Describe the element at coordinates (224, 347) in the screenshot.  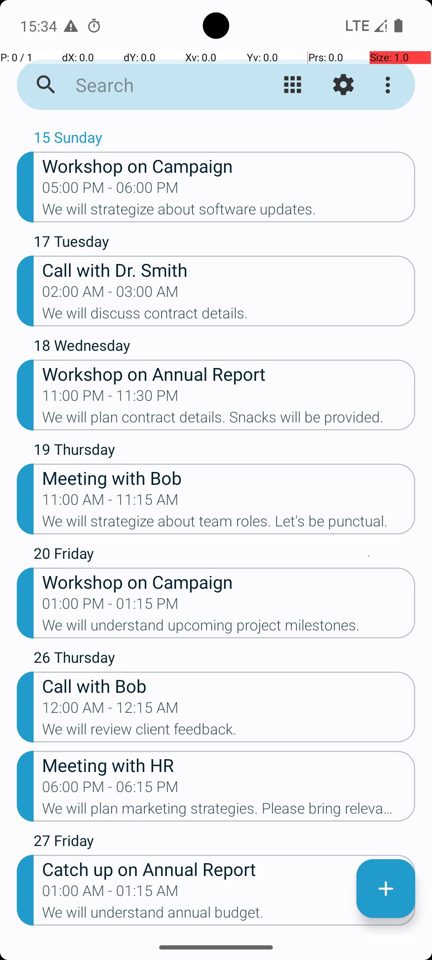
I see `18 Wednesday` at that location.